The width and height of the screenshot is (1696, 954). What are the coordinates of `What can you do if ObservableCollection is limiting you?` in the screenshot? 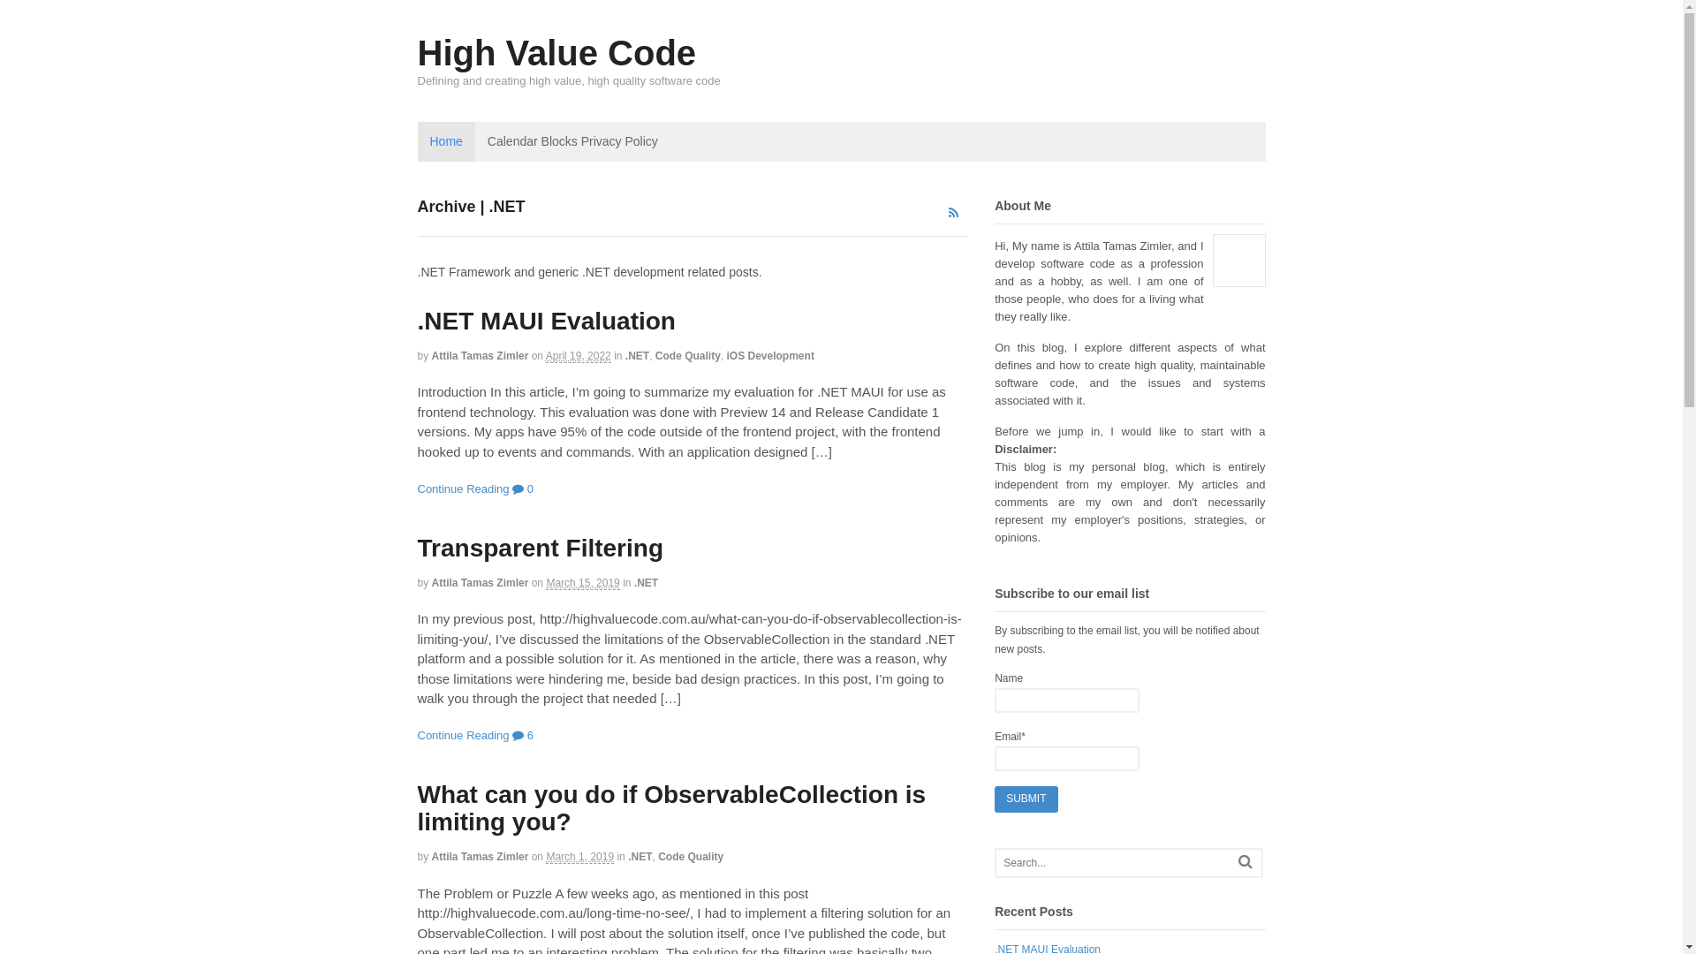 It's located at (671, 808).